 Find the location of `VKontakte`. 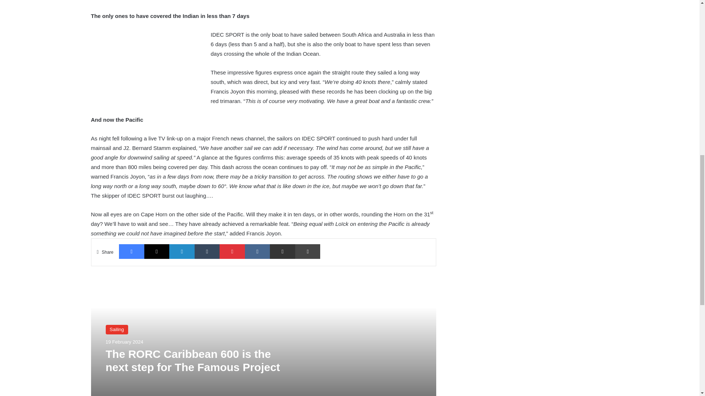

VKontakte is located at coordinates (257, 252).